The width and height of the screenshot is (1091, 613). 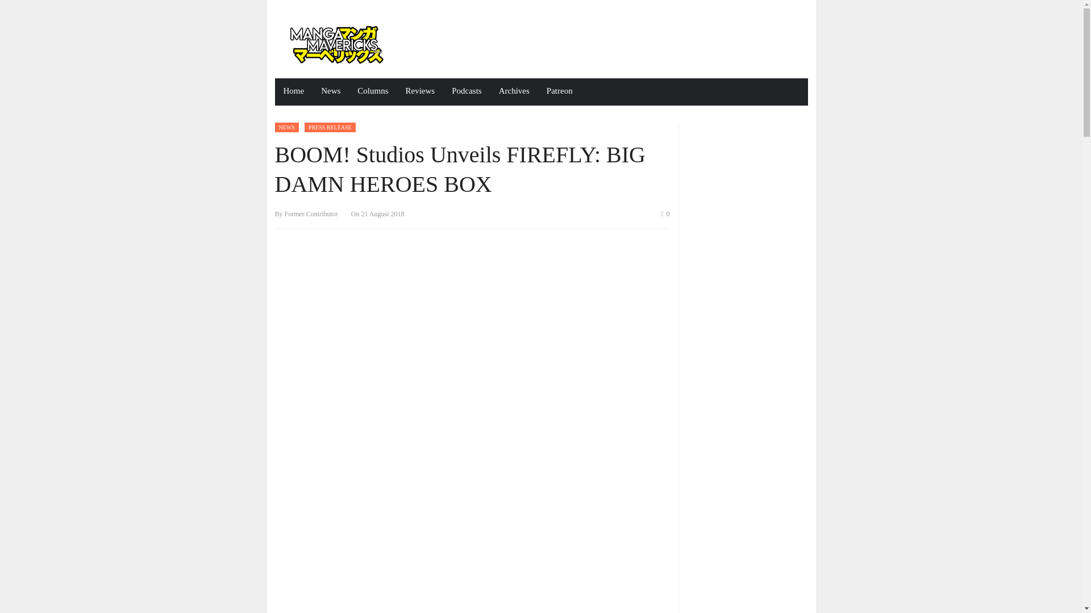 What do you see at coordinates (294, 92) in the screenshot?
I see `Home` at bounding box center [294, 92].